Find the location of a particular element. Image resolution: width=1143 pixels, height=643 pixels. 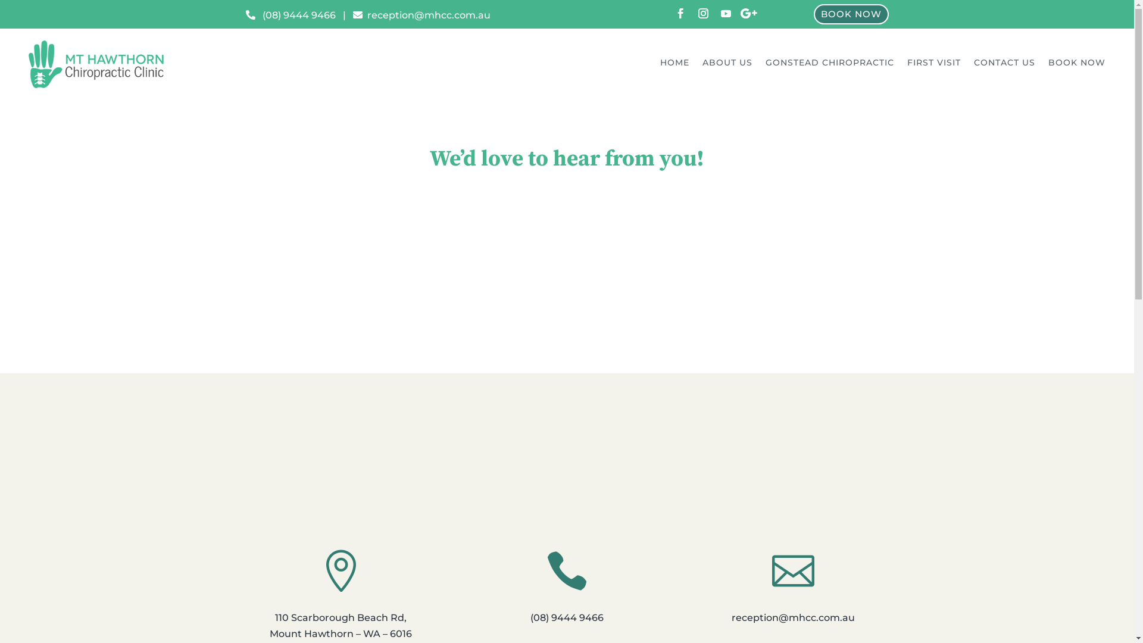

ABOUT US is located at coordinates (727, 65).